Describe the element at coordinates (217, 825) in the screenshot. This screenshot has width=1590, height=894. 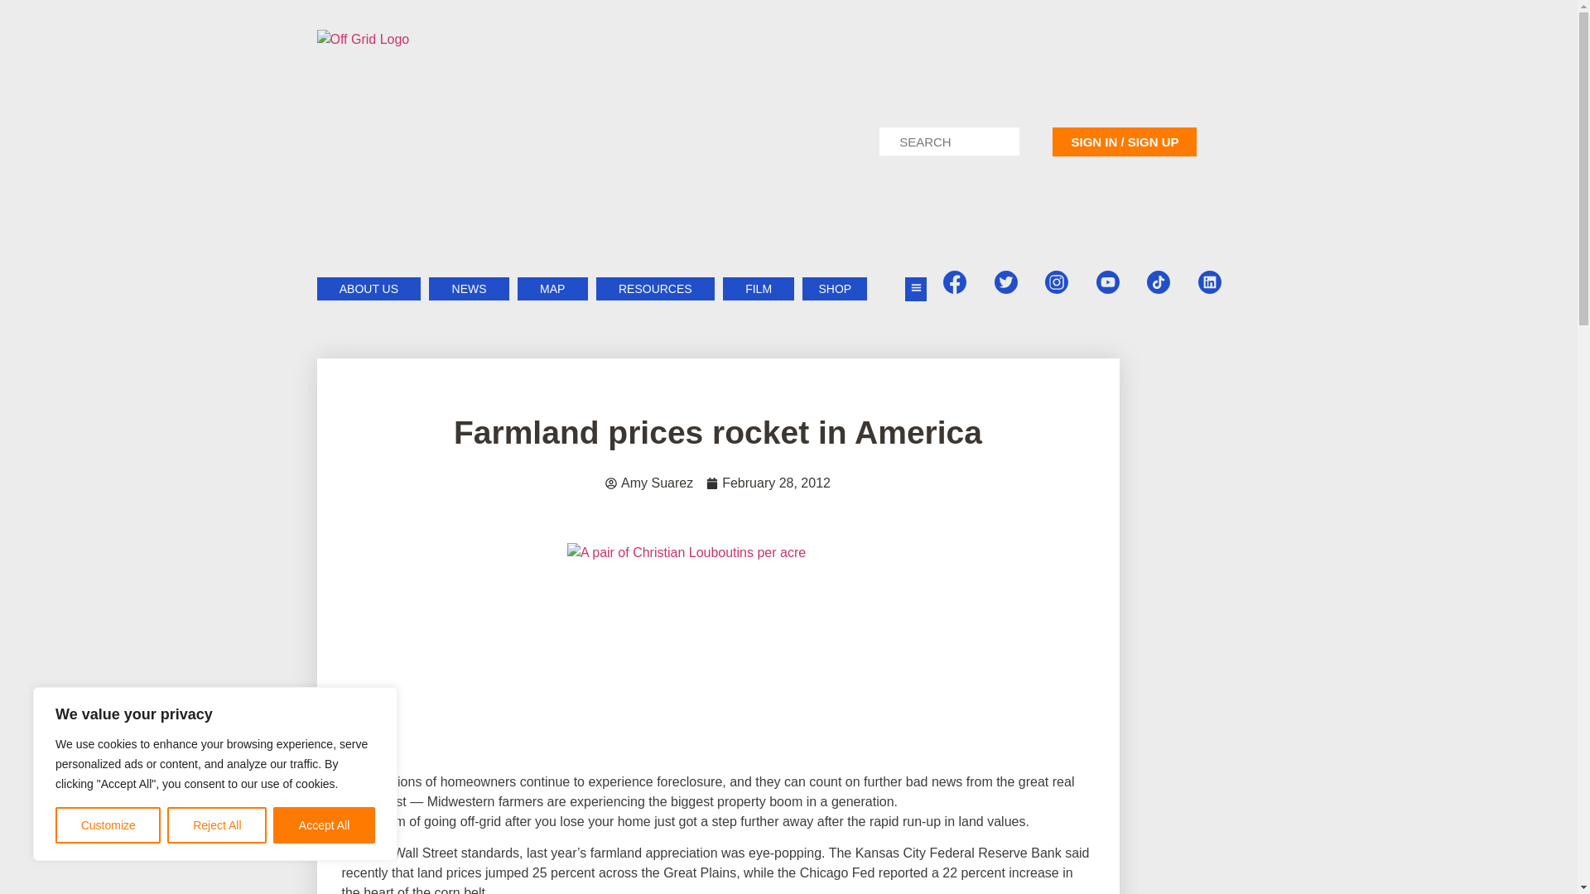
I see `Reject All` at that location.